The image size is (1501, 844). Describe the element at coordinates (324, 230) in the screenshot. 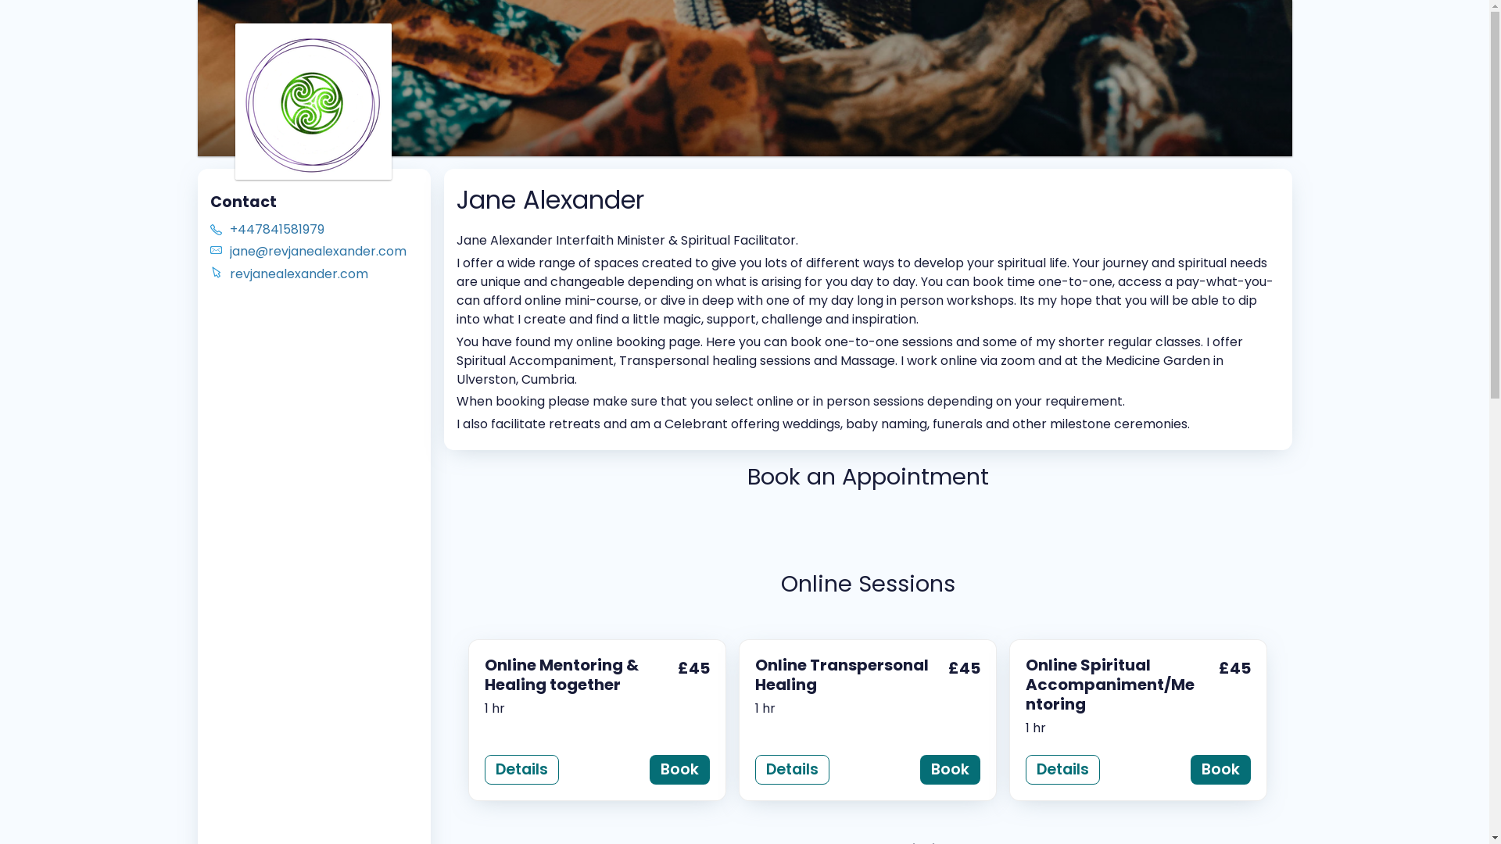

I see `+447841581979` at that location.